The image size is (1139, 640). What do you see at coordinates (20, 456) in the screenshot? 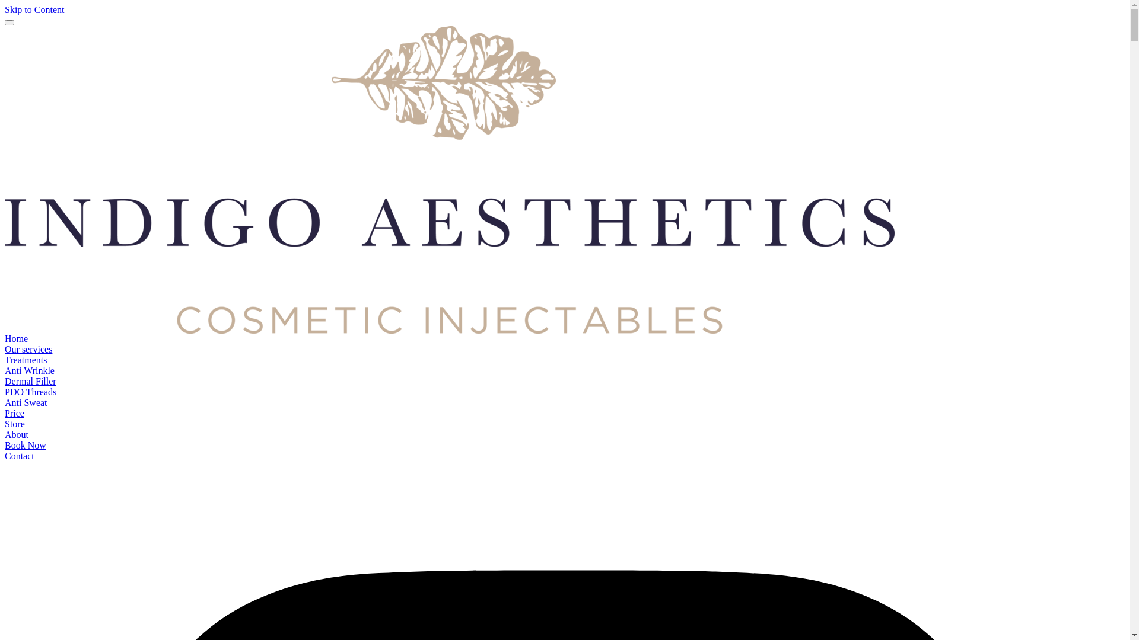
I see `Contact` at bounding box center [20, 456].